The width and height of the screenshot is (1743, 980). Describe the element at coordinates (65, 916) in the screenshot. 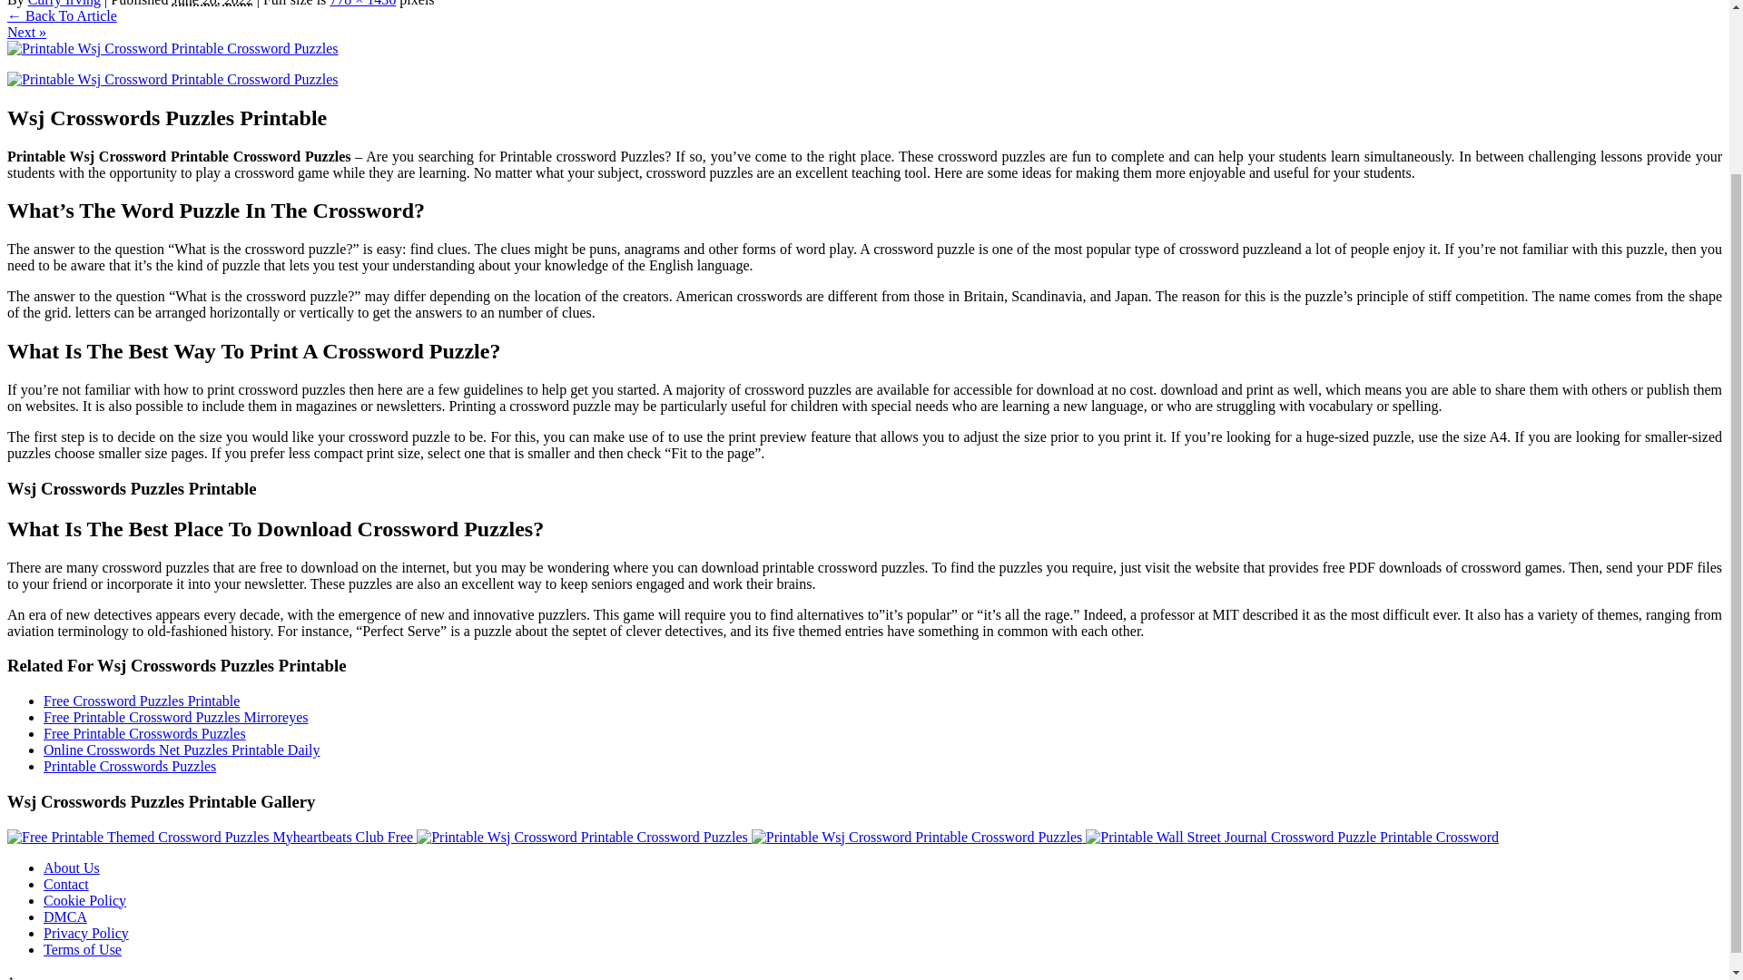

I see `DMCA` at that location.